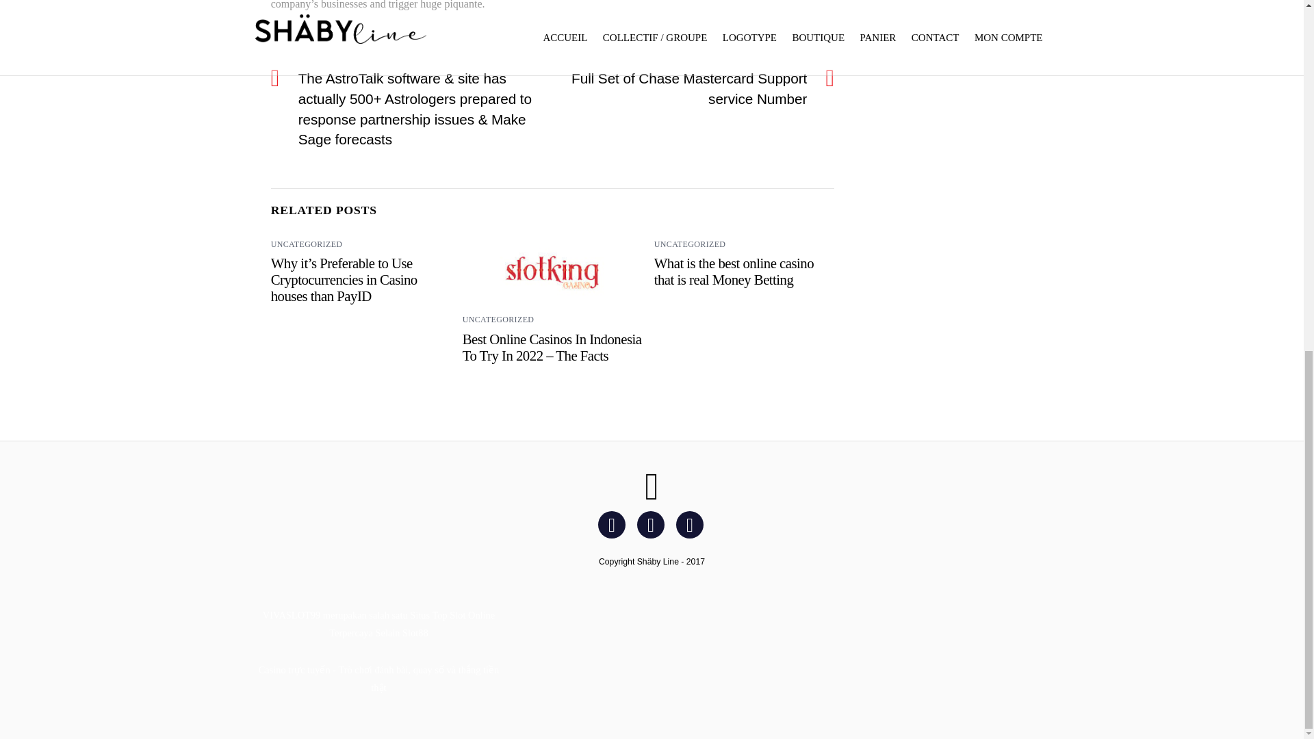 This screenshot has width=1314, height=739. What do you see at coordinates (472, 615) in the screenshot?
I see `Slot Online` at bounding box center [472, 615].